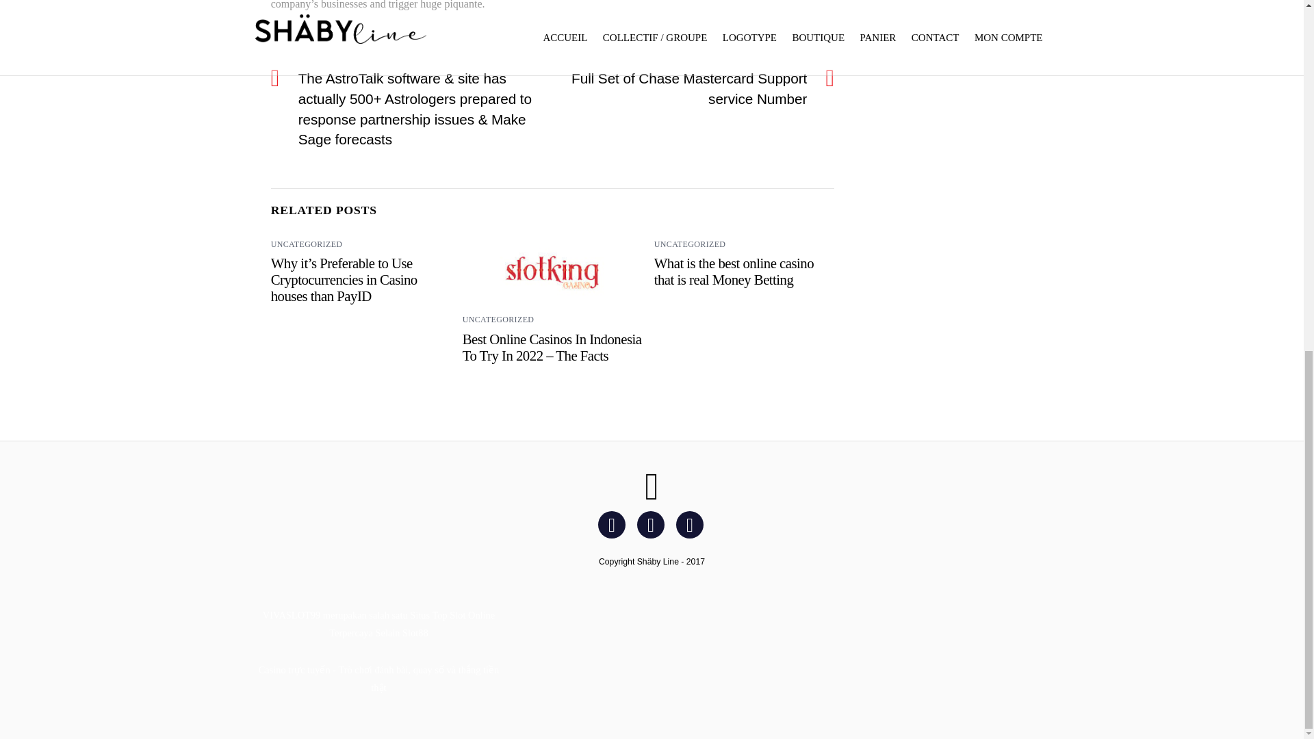 This screenshot has width=1314, height=739. What do you see at coordinates (472, 615) in the screenshot?
I see `Slot Online` at bounding box center [472, 615].